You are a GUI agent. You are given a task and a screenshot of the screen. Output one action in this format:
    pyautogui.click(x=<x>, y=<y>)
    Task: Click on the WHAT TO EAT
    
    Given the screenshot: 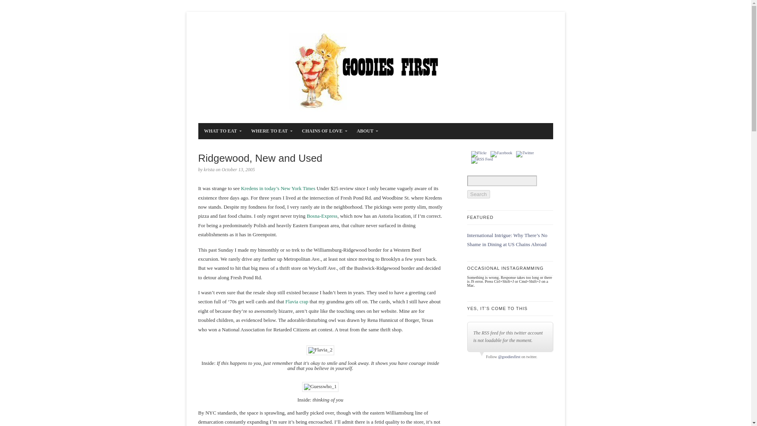 What is the action you would take?
    pyautogui.click(x=221, y=131)
    